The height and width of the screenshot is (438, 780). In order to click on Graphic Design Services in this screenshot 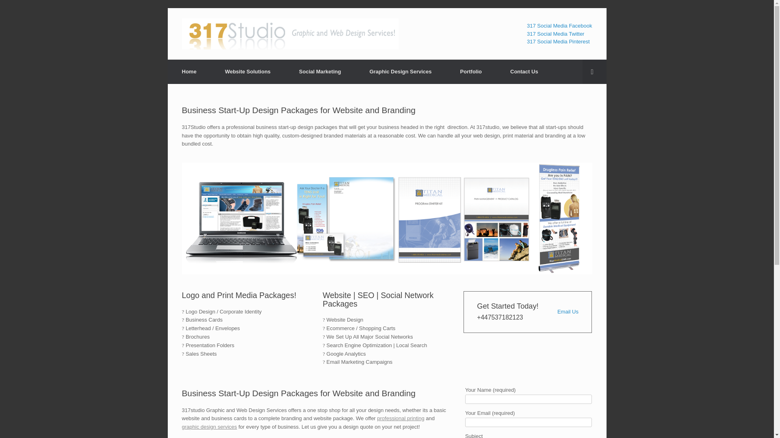, I will do `click(401, 72)`.